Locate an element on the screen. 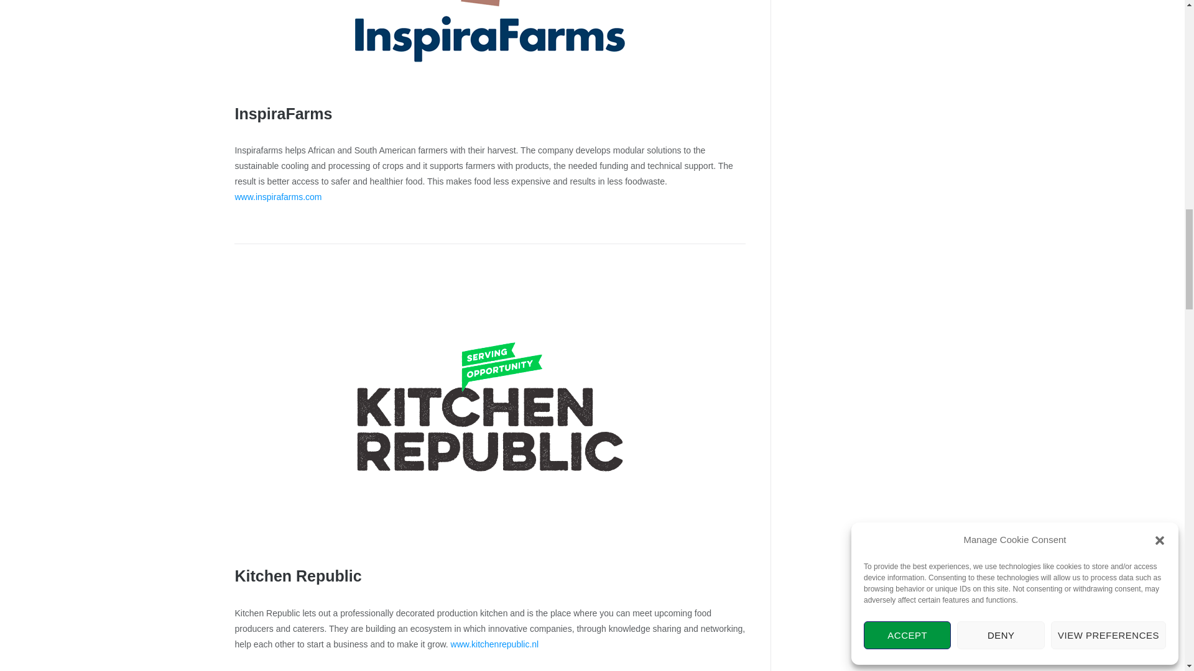  InspiraFarms is located at coordinates (282, 113).